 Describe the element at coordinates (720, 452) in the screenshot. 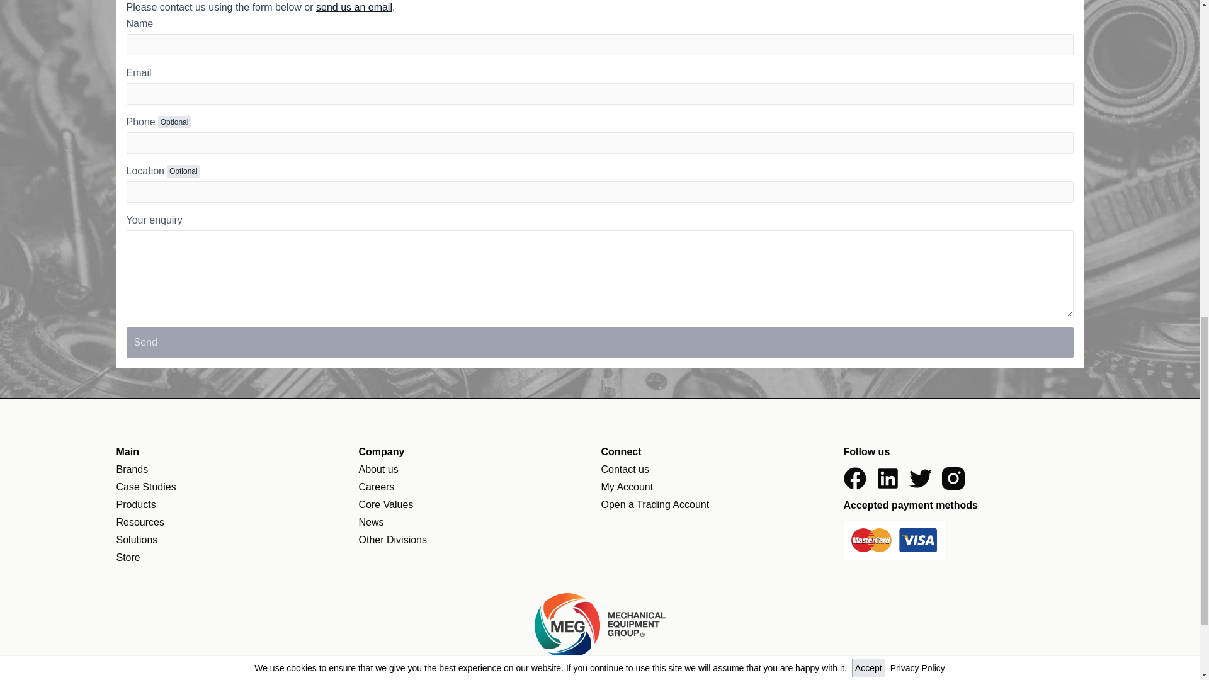

I see `Connect` at that location.